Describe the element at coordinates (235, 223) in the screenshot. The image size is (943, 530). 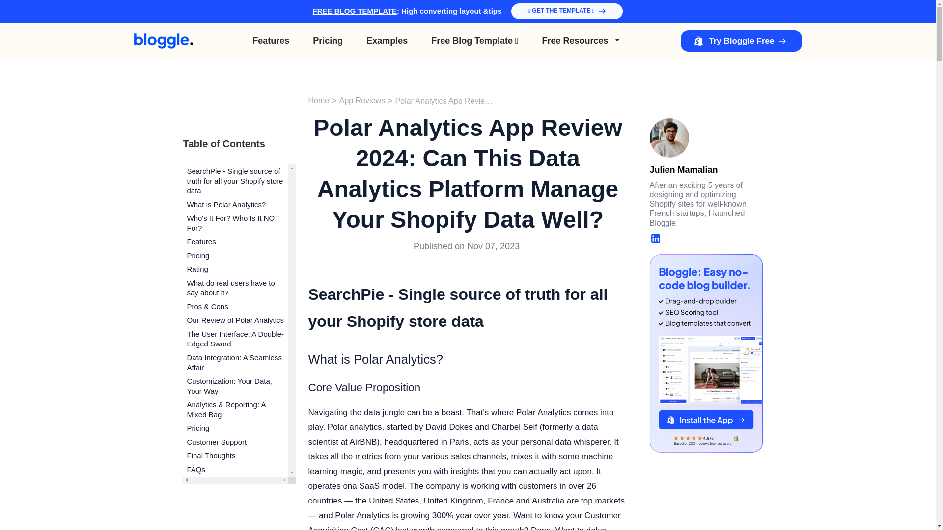
I see `Who's It For? Who Is It NOT For?` at that location.